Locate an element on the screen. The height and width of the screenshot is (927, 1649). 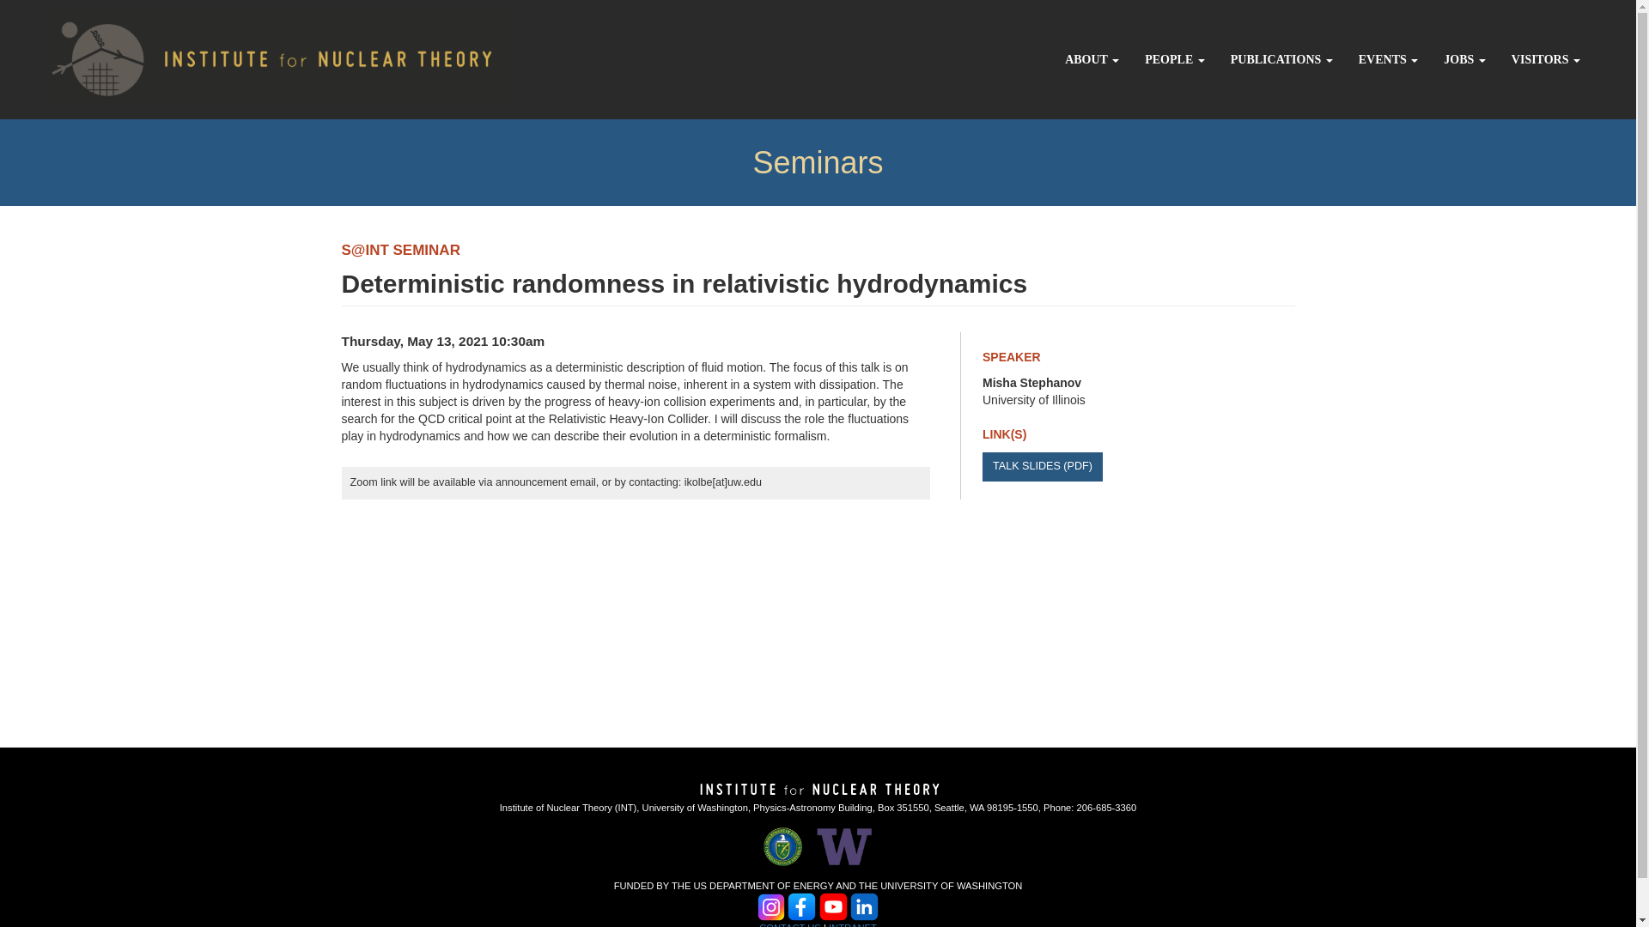
Contact Us is located at coordinates (790, 924).